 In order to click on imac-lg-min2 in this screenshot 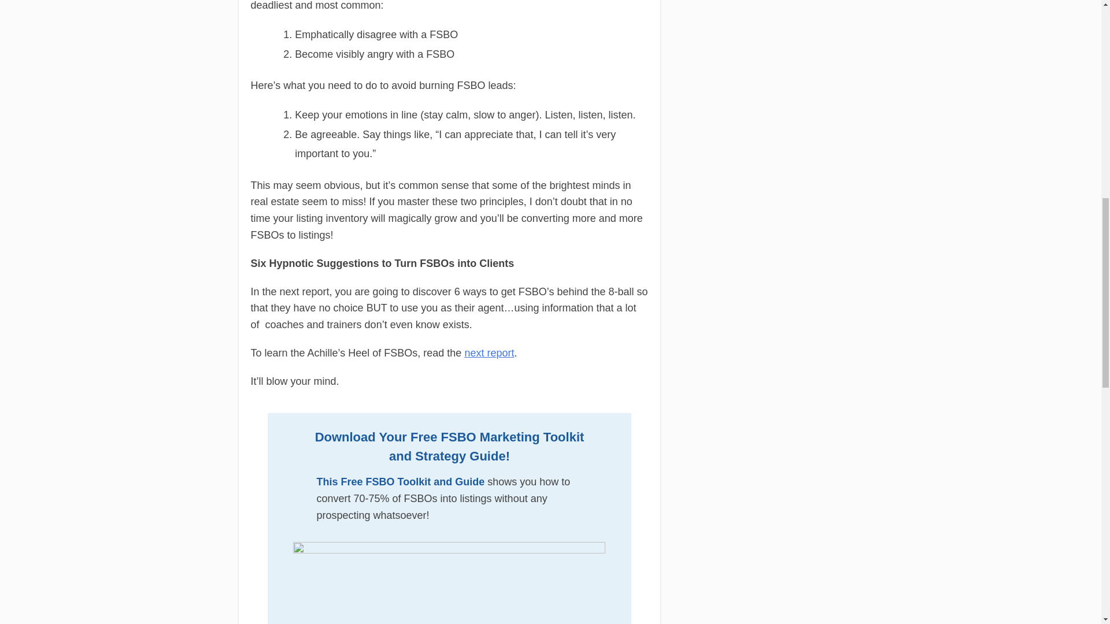, I will do `click(449, 583)`.